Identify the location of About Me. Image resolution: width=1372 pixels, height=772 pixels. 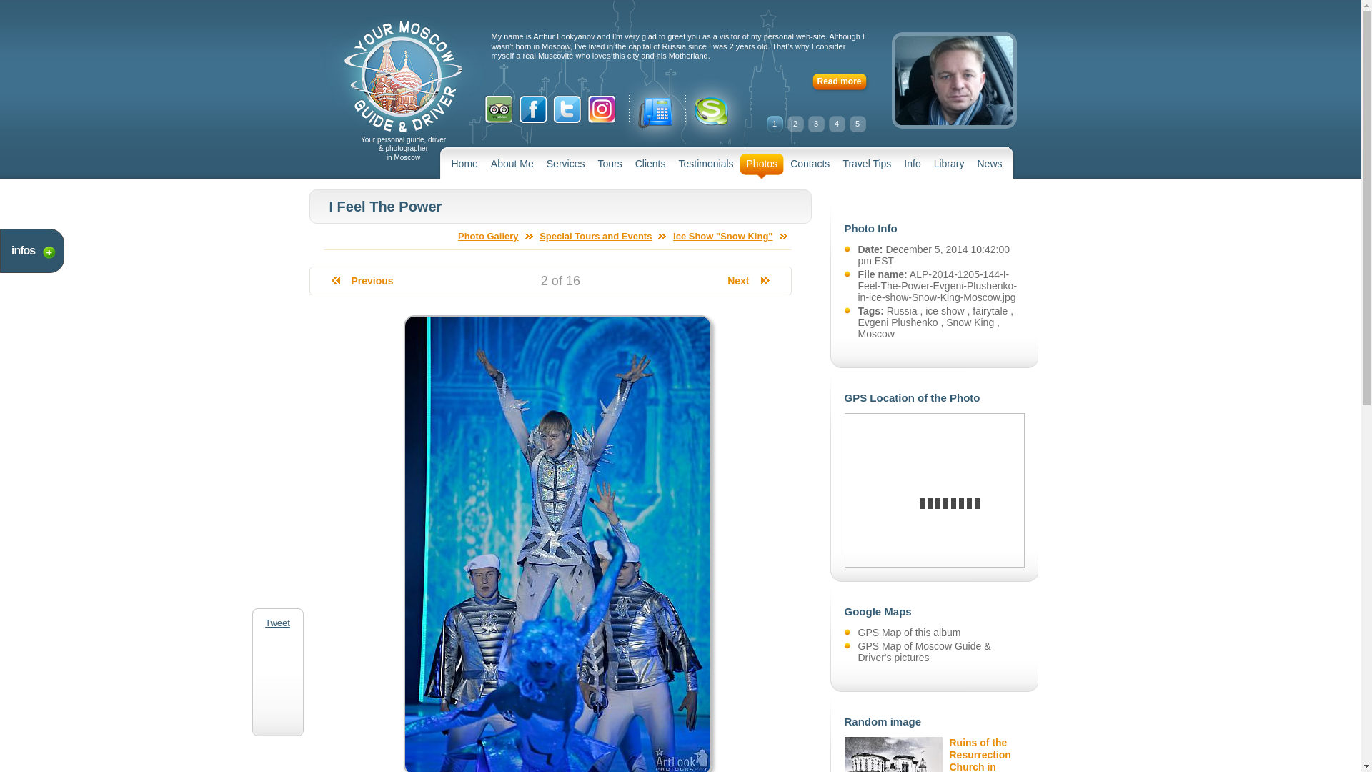
(512, 166).